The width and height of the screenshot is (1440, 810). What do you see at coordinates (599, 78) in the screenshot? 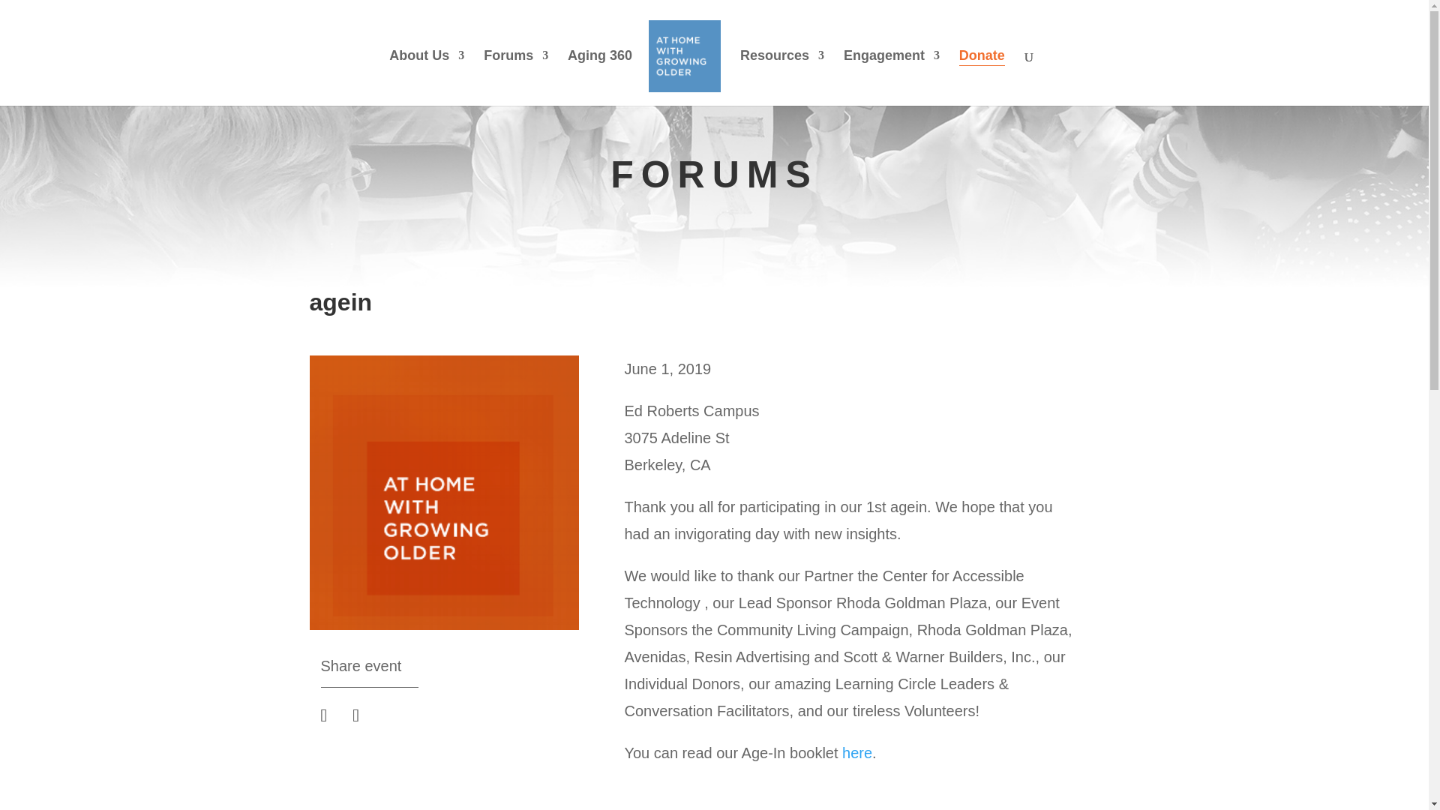
I see `Aging 360` at bounding box center [599, 78].